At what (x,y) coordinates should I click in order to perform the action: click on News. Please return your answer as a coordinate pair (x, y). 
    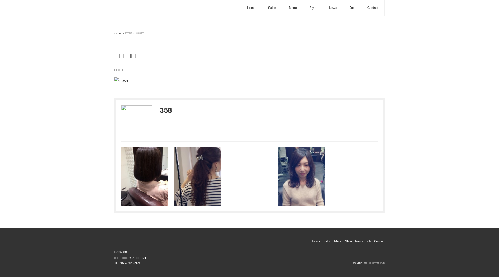
    Looking at the image, I should click on (359, 241).